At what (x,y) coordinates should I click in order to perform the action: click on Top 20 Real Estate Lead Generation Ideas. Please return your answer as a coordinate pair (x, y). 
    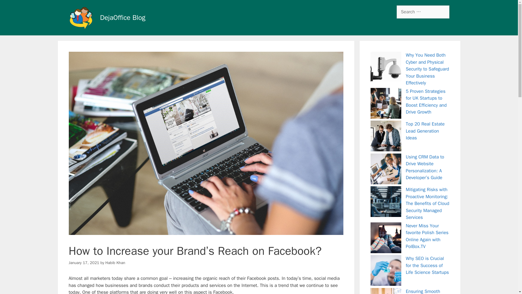
    Looking at the image, I should click on (425, 131).